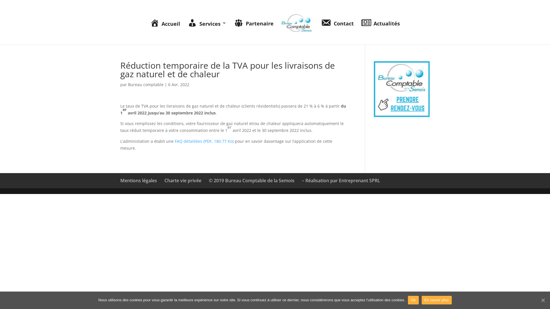 The image size is (550, 309). What do you see at coordinates (254, 33) in the screenshot?
I see `Partenaire` at bounding box center [254, 33].